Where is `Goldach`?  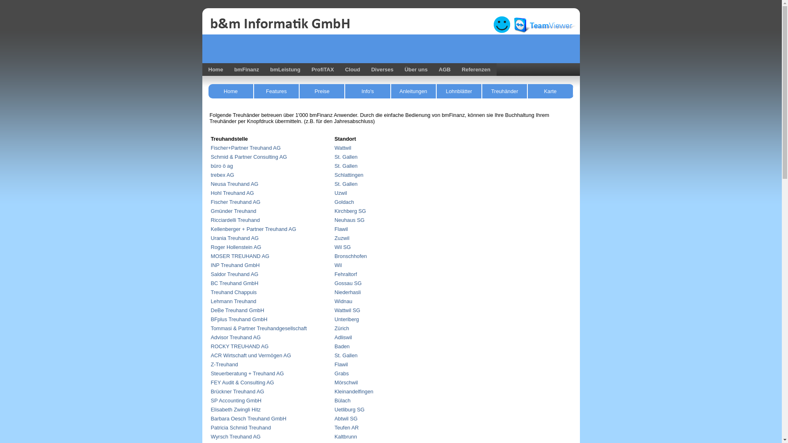 Goldach is located at coordinates (344, 202).